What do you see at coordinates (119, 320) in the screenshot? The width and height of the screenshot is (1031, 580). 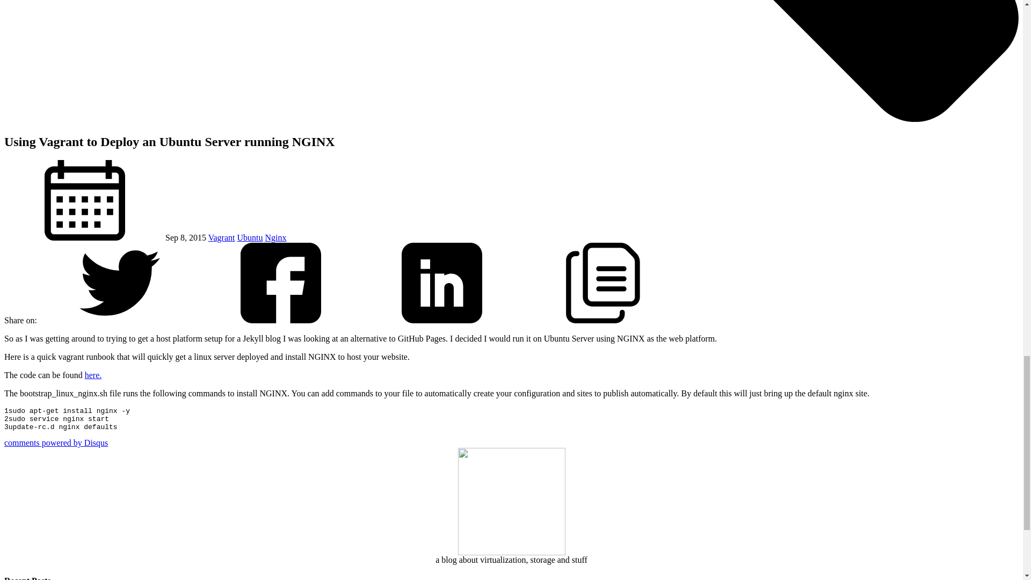 I see `Share on Twitter` at bounding box center [119, 320].